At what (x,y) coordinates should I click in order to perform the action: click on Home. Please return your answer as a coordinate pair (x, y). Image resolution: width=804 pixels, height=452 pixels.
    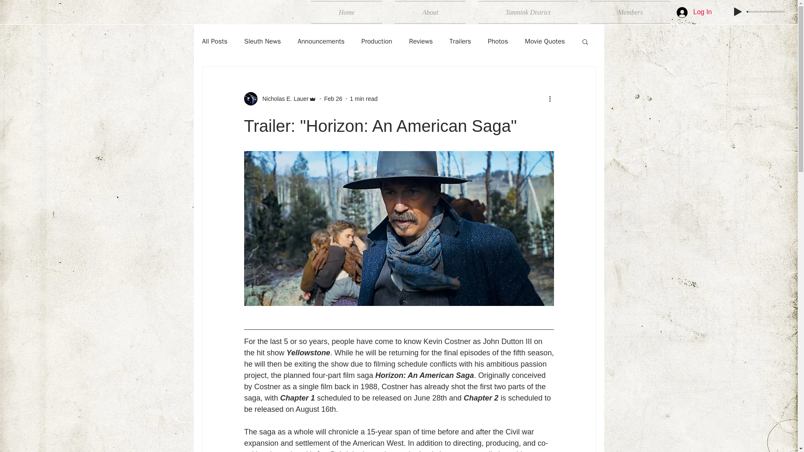
    Looking at the image, I should click on (350, 13).